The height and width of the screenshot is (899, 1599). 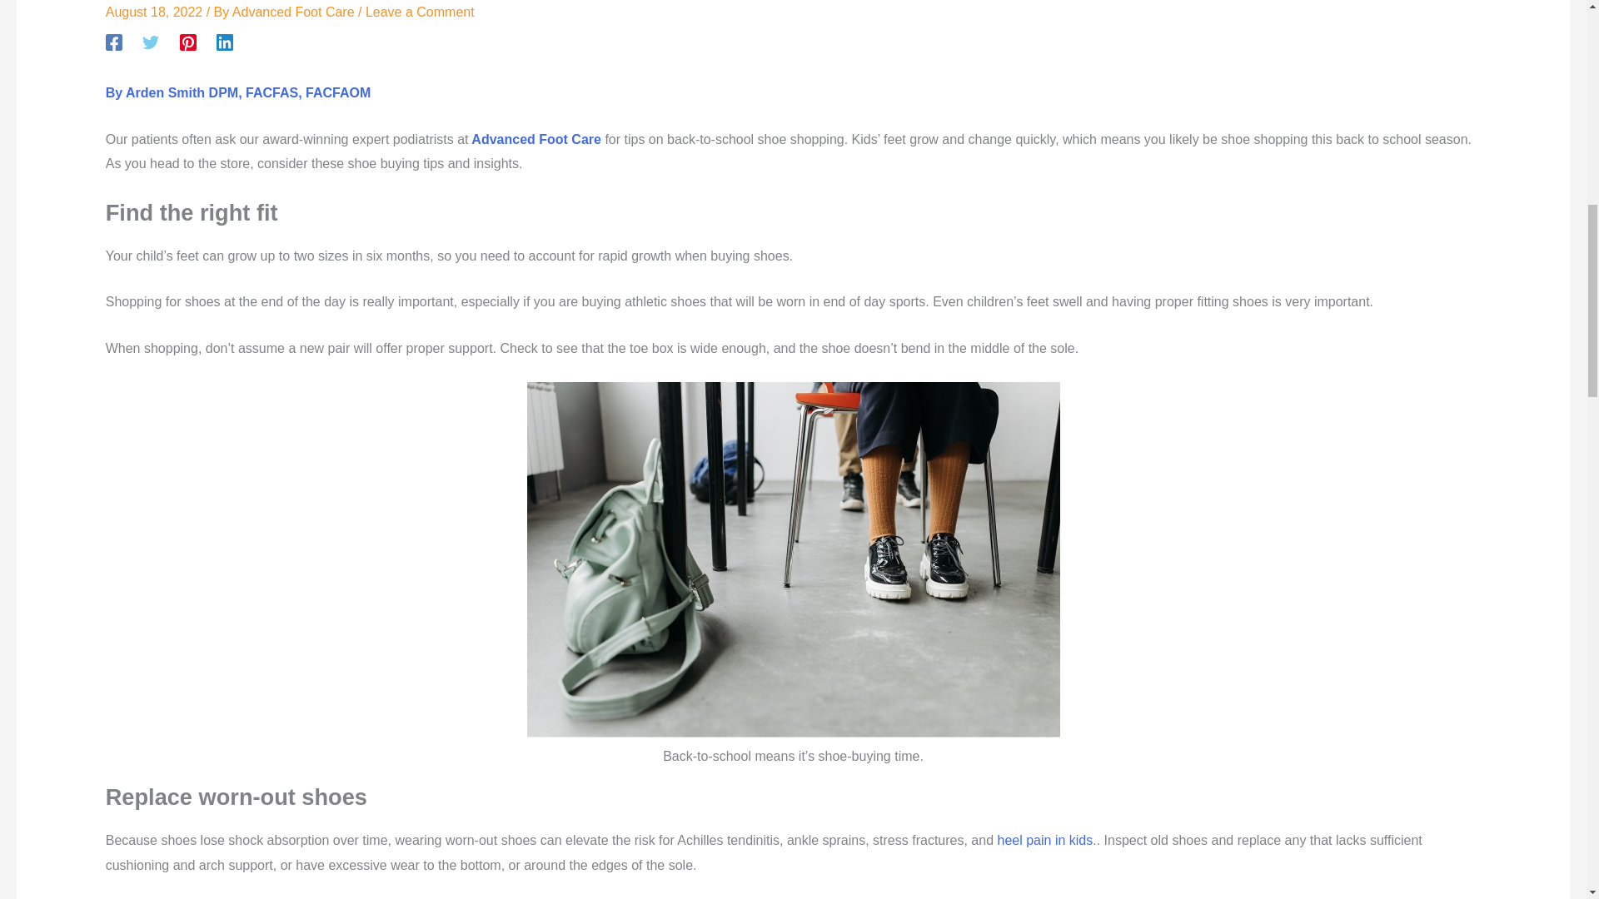 I want to click on View all posts by Advanced Foot Care, so click(x=295, y=12).